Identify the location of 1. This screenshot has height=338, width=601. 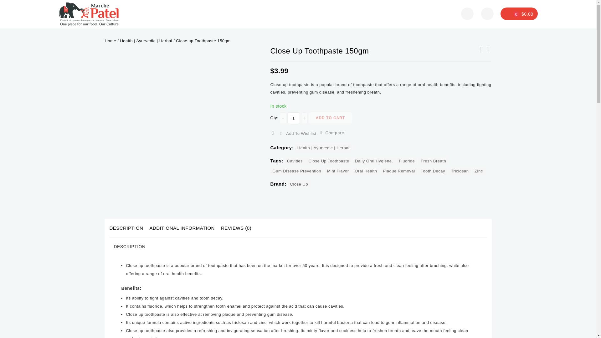
(294, 118).